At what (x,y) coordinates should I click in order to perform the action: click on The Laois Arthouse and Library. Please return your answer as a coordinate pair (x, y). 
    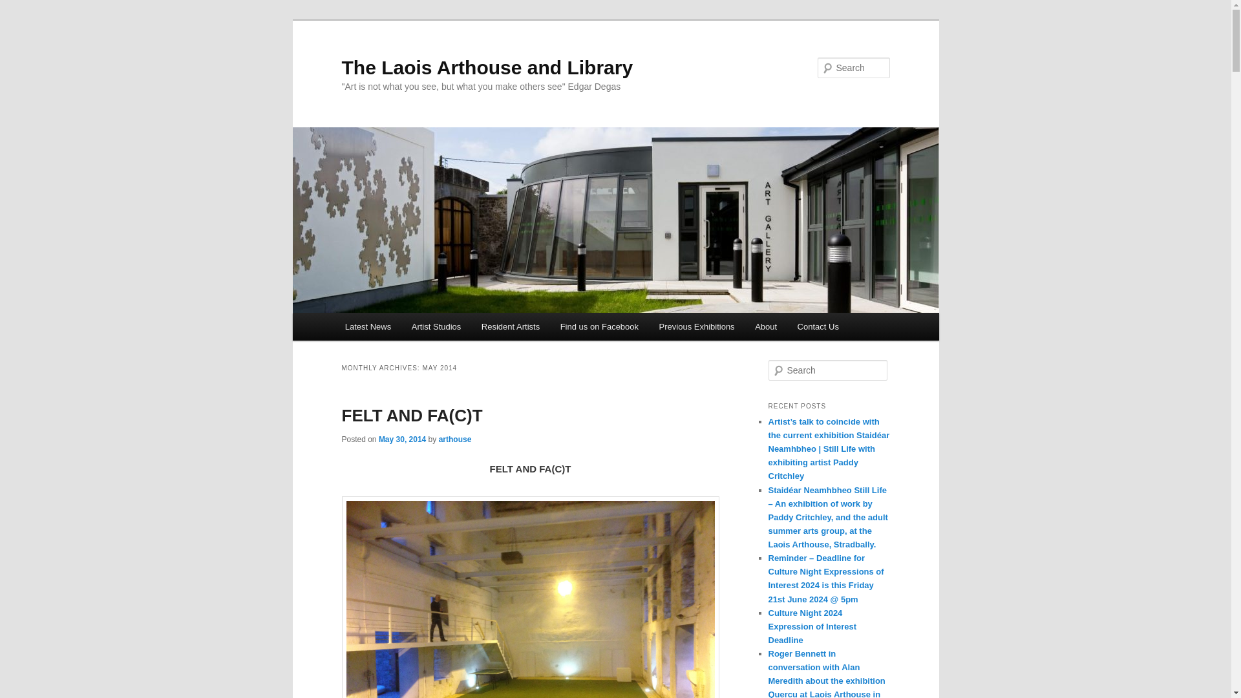
    Looking at the image, I should click on (487, 67).